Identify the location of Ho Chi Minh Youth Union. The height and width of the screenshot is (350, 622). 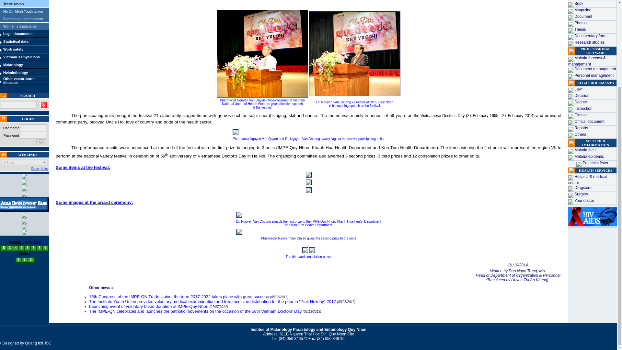
(23, 11).